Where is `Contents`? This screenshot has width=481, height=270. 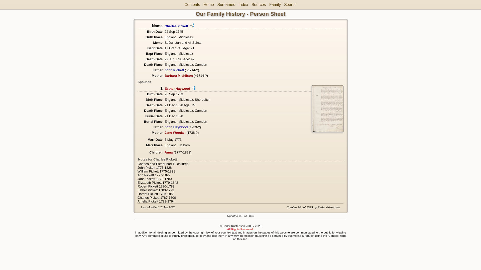 Contents is located at coordinates (192, 4).